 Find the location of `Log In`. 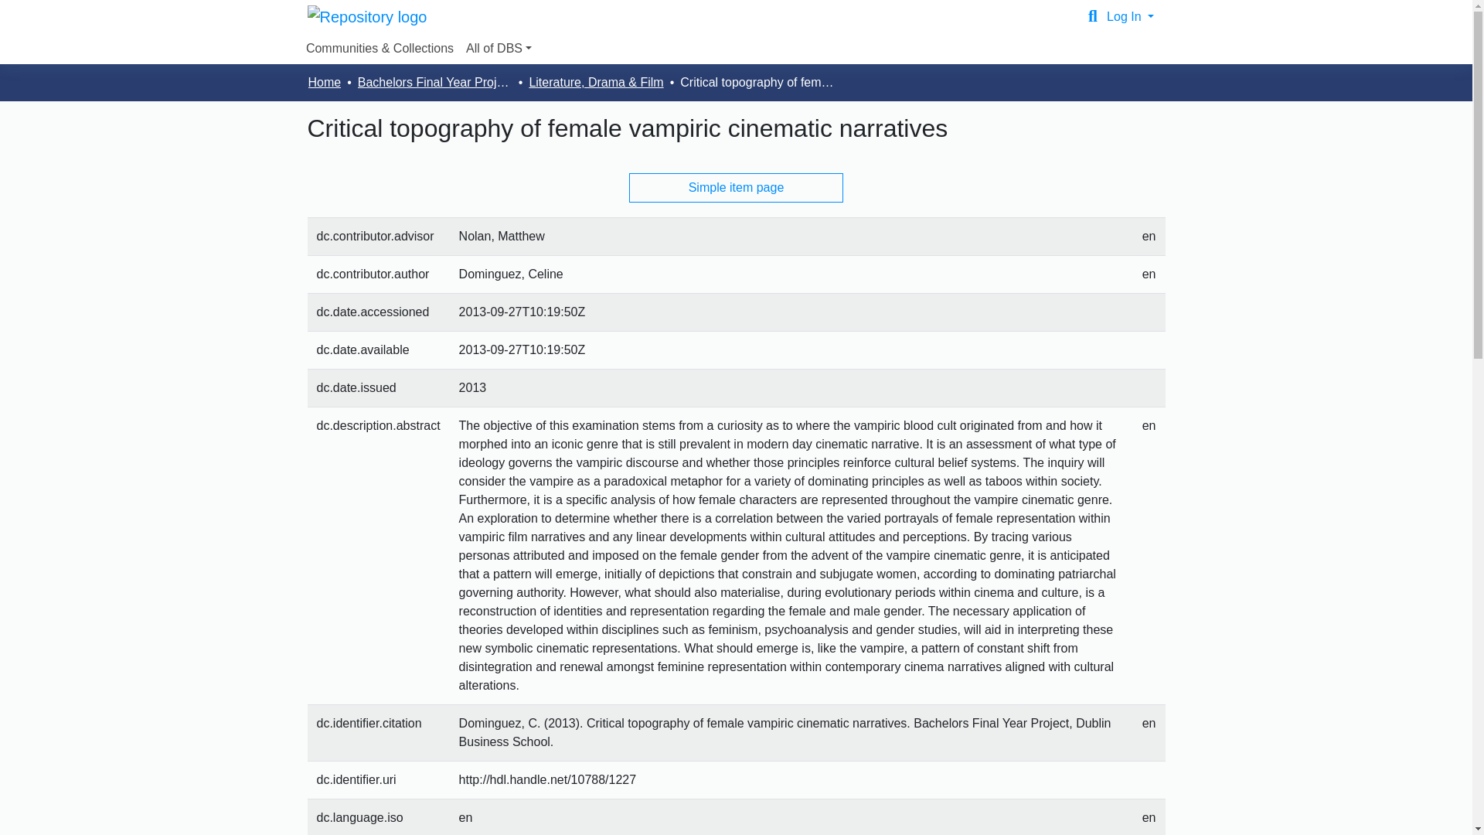

Log In is located at coordinates (1130, 16).